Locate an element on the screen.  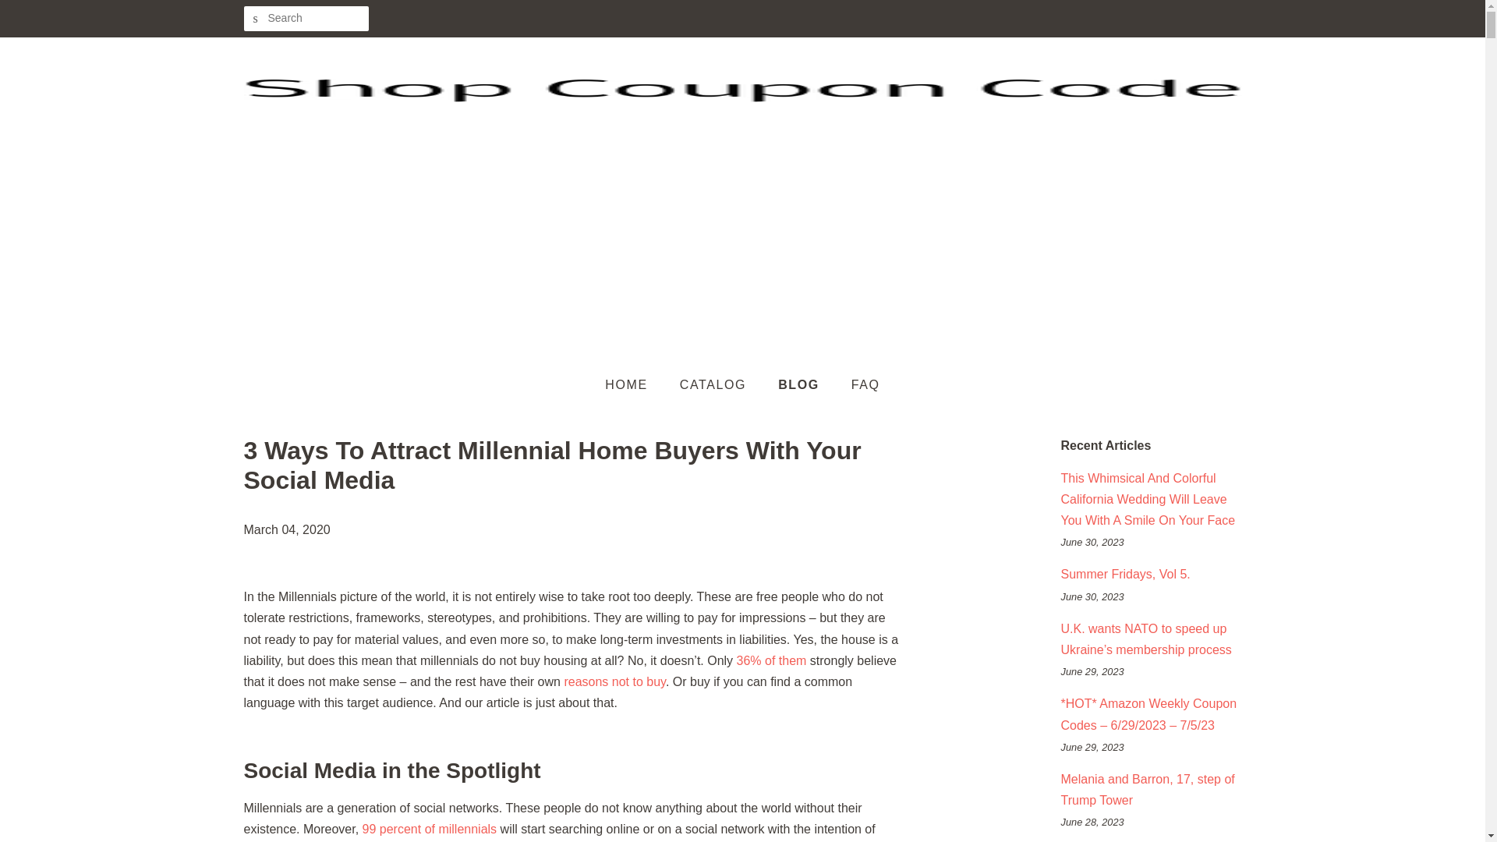
FAQ is located at coordinates (859, 385).